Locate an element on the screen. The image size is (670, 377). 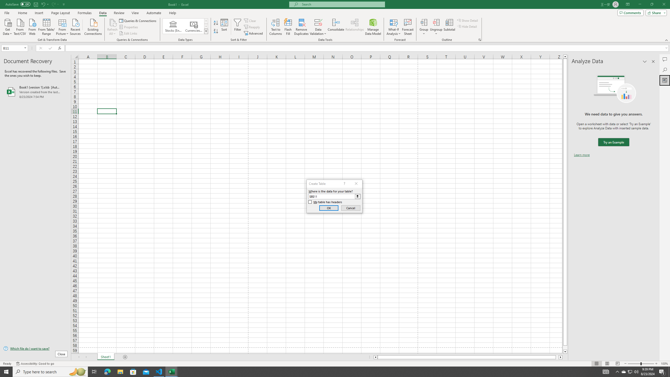
Group and Outline Settings is located at coordinates (479, 40).